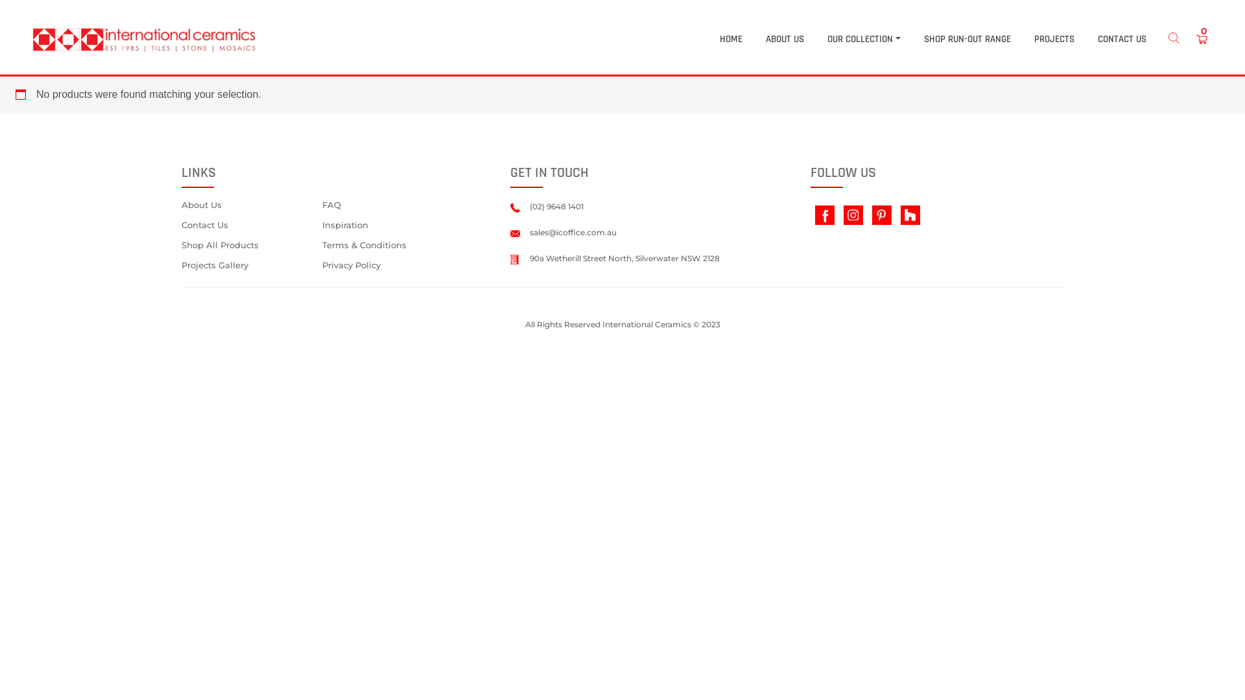  What do you see at coordinates (864, 40) in the screenshot?
I see `OUR COLLECTION` at bounding box center [864, 40].